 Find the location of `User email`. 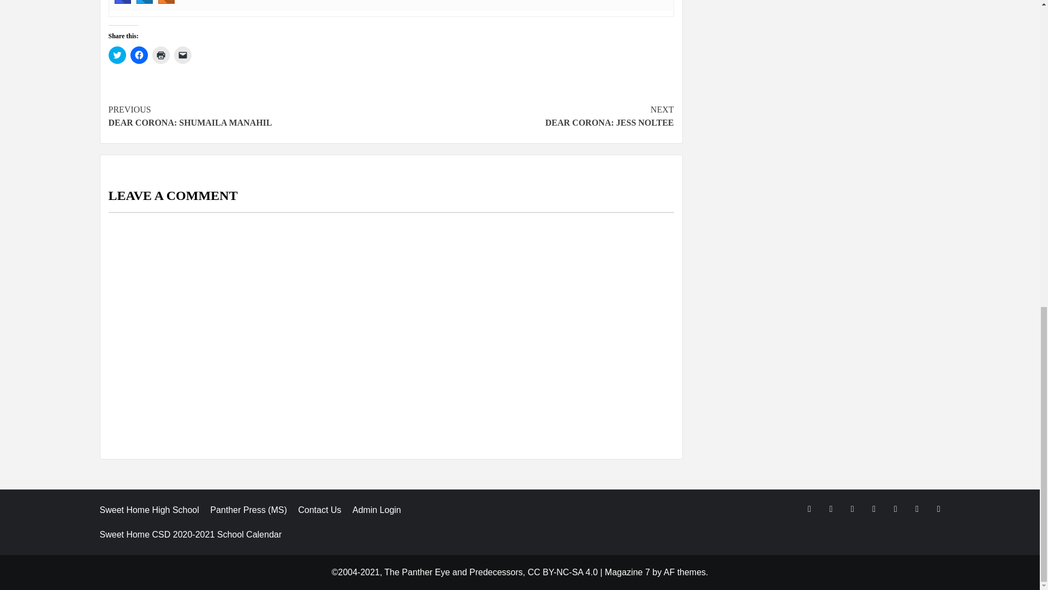

User email is located at coordinates (166, 2).